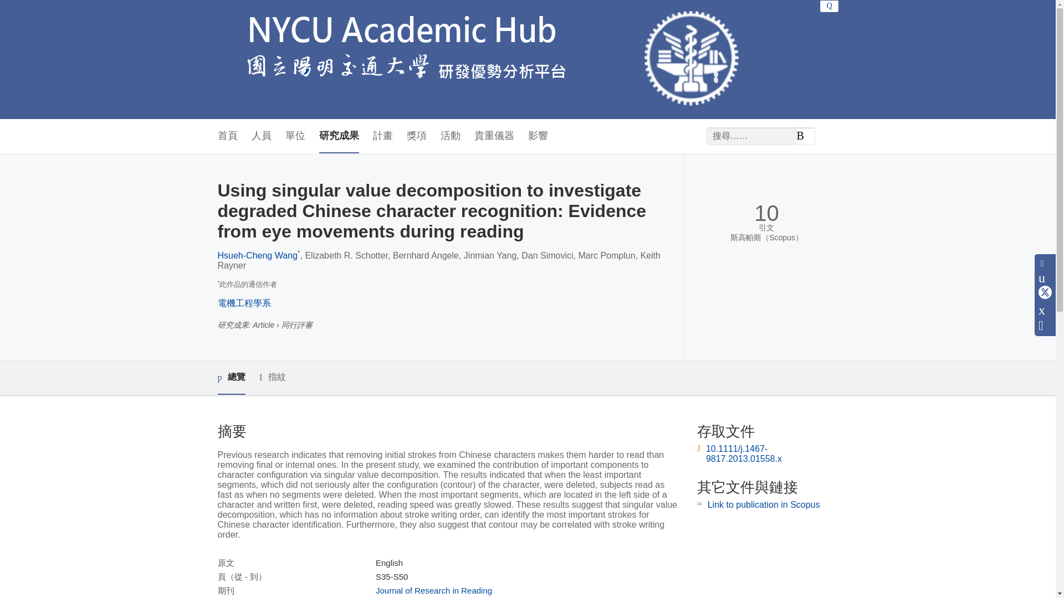 The height and width of the screenshot is (598, 1064). Describe the element at coordinates (764, 504) in the screenshot. I see `Link to publication in Scopus` at that location.